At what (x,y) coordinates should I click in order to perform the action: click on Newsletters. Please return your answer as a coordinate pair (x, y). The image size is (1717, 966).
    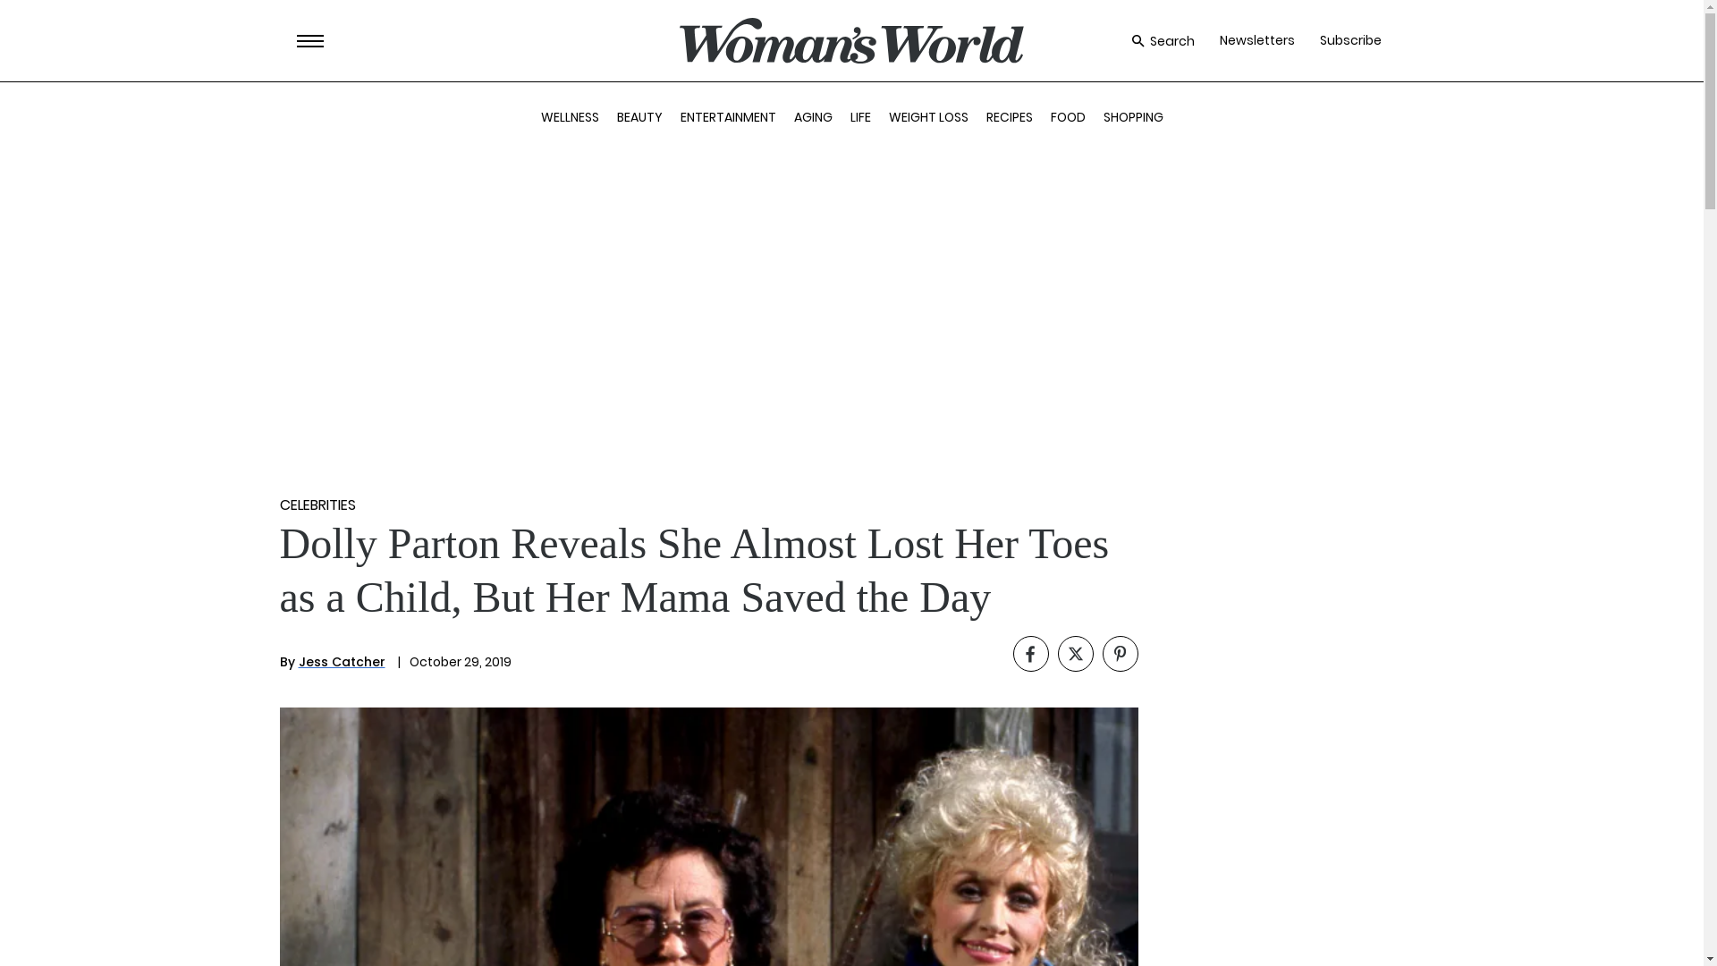
    Looking at the image, I should click on (1256, 40).